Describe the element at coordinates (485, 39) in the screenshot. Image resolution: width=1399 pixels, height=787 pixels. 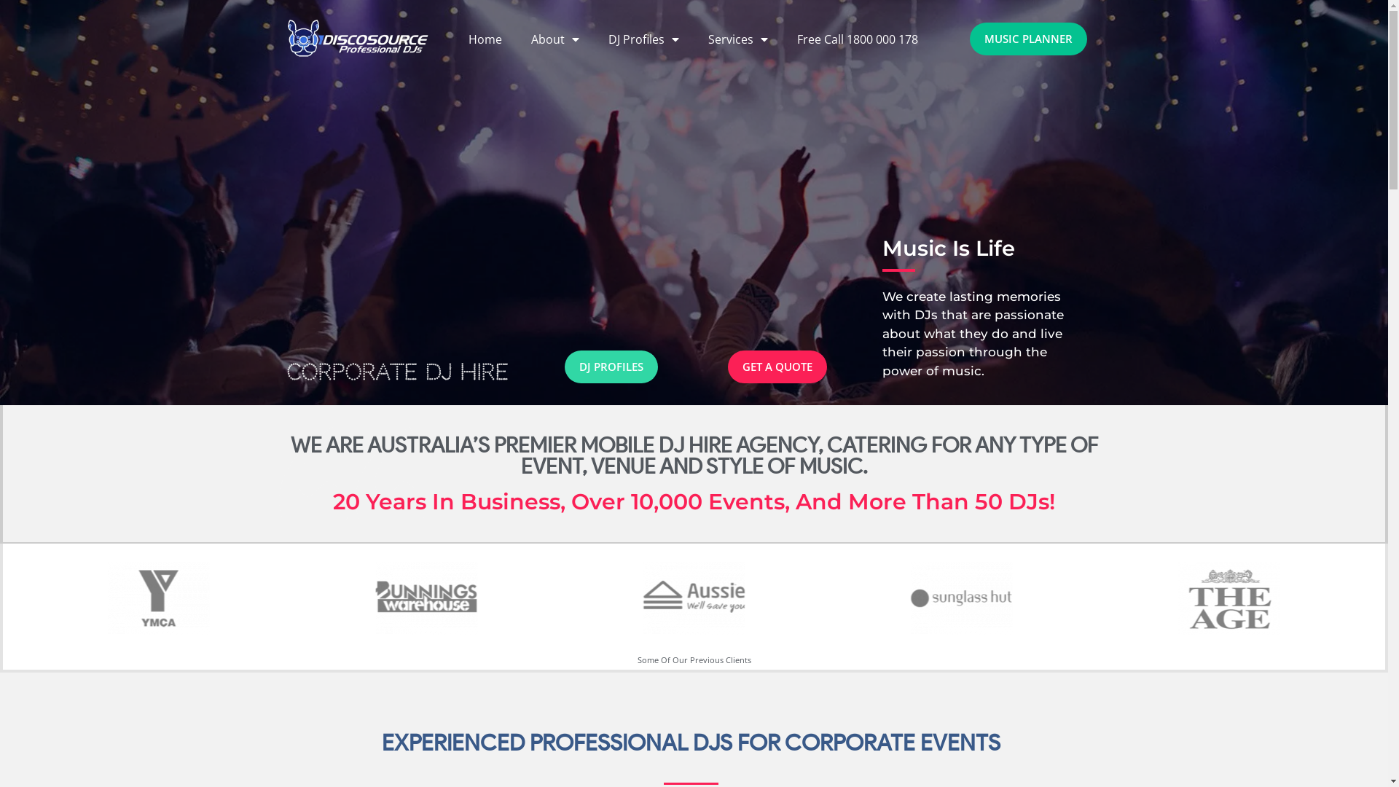
I see `Home` at that location.